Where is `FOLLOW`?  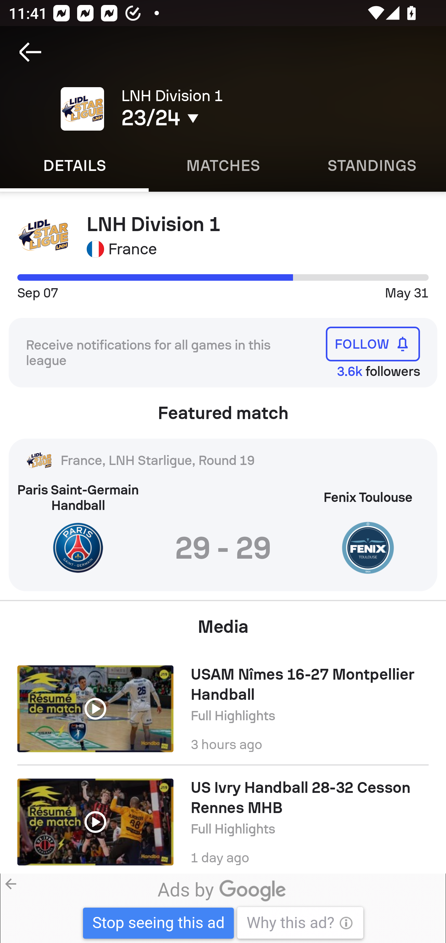
FOLLOW is located at coordinates (373, 344).